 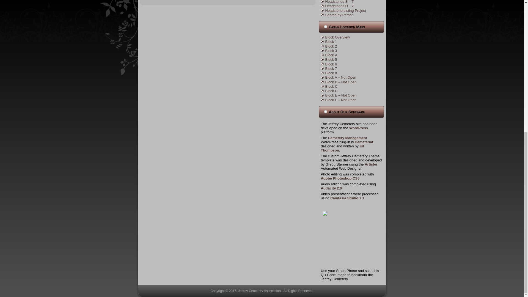 I want to click on Block 4, so click(x=331, y=55).